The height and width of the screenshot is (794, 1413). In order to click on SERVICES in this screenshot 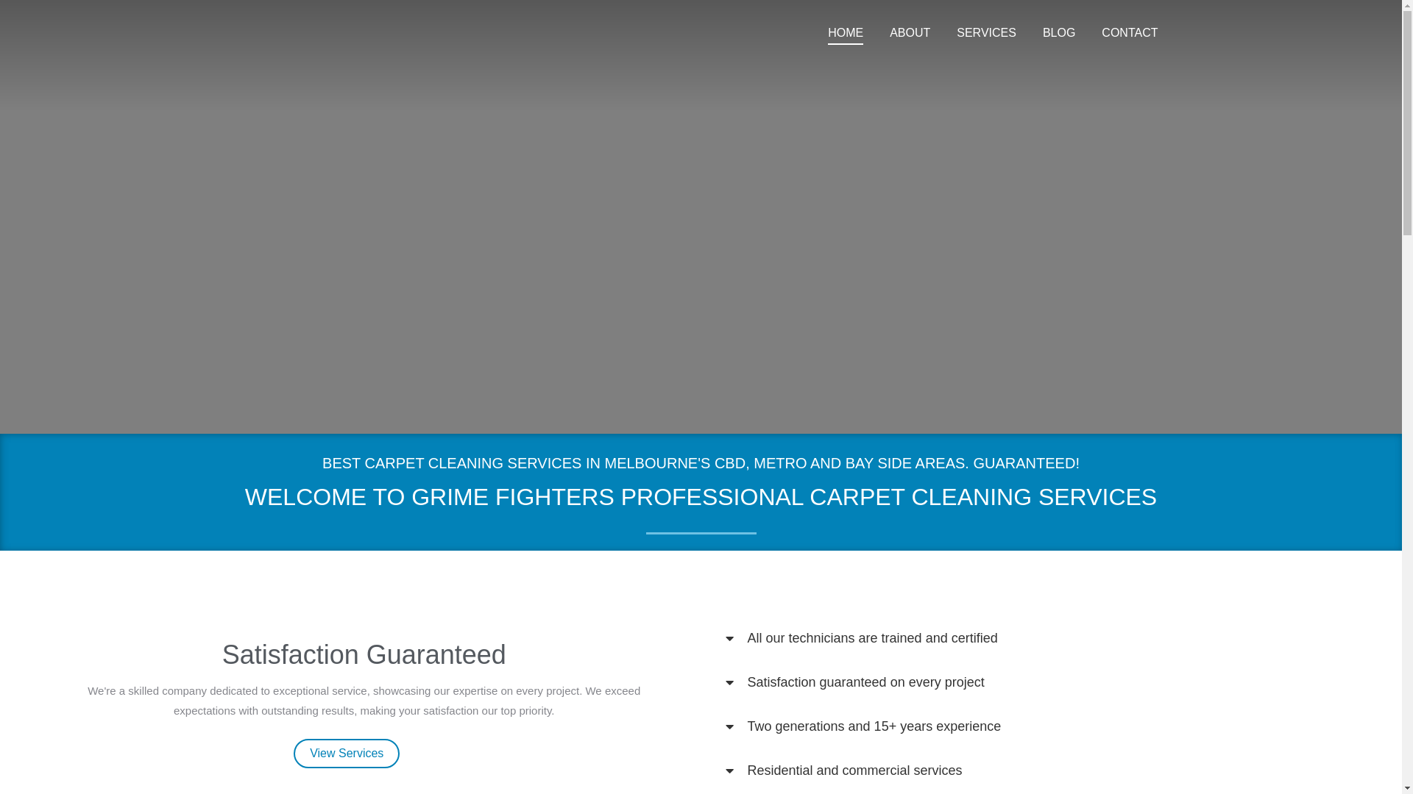, I will do `click(986, 33)`.